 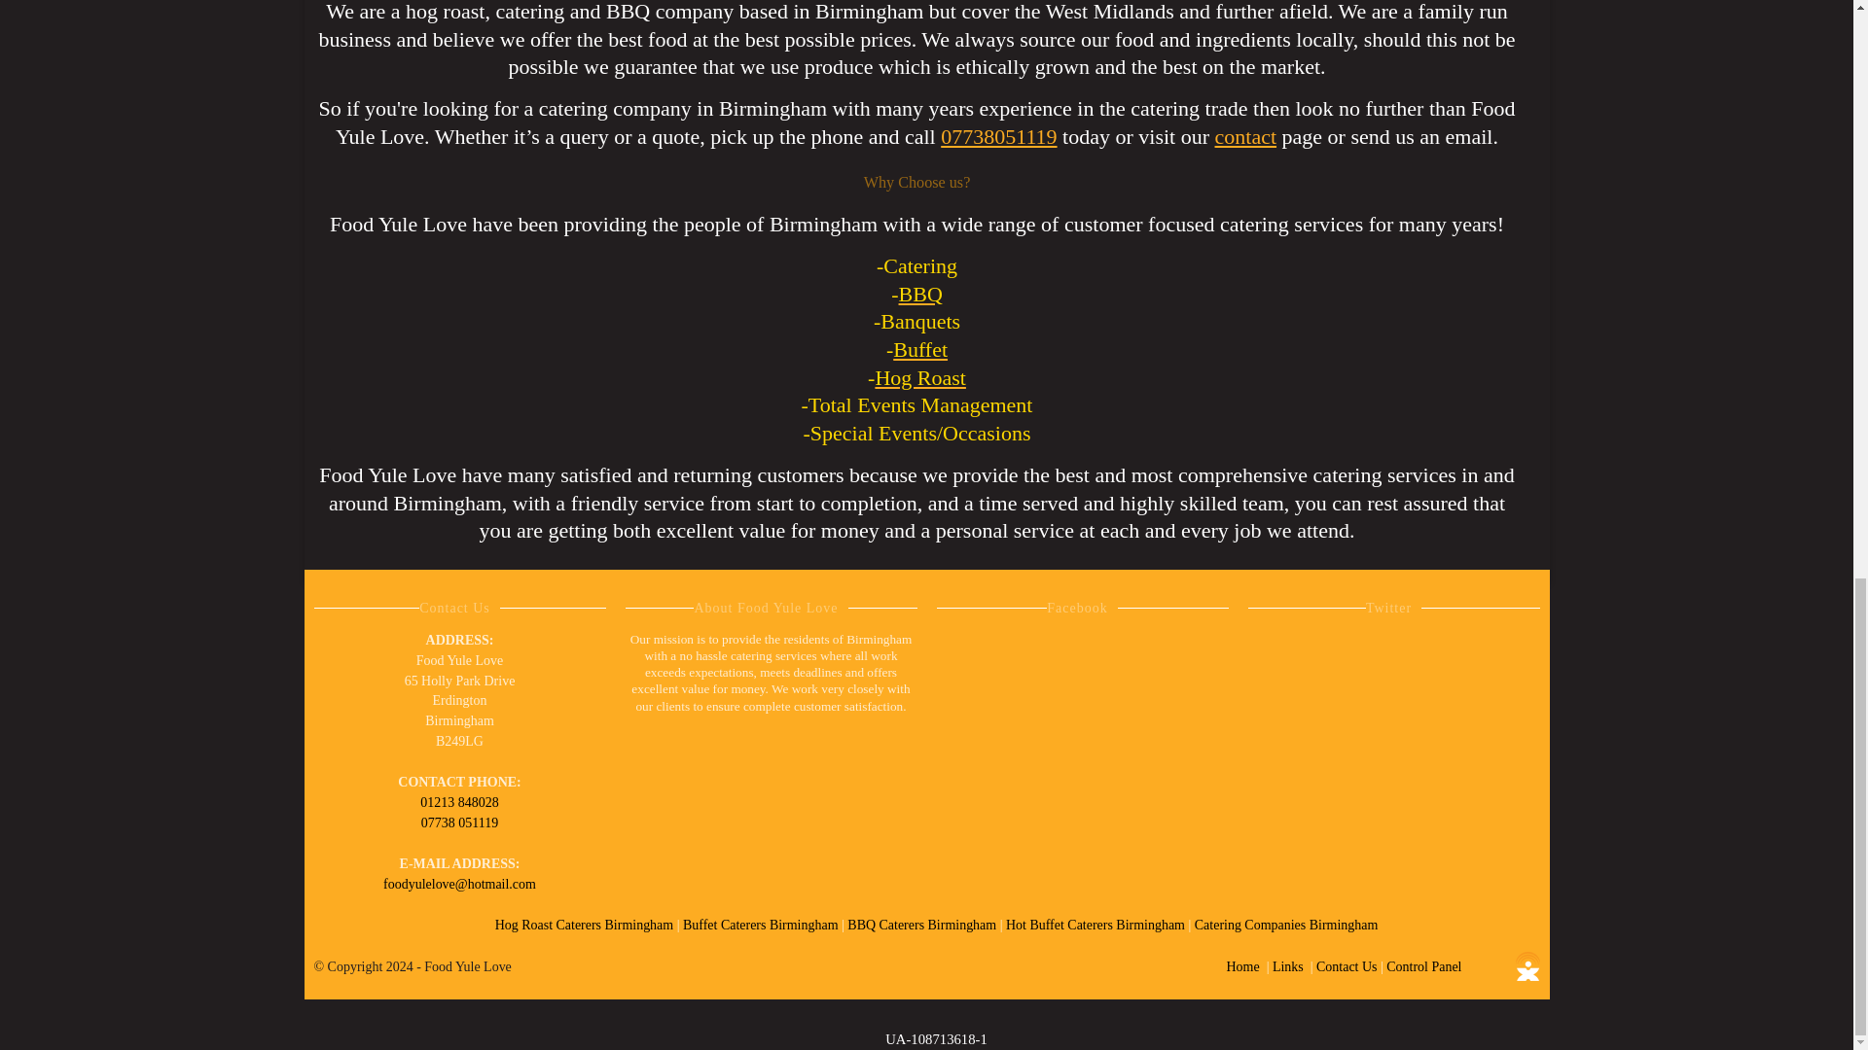 I want to click on BBQ Caterers Birmingham, so click(x=923, y=925).